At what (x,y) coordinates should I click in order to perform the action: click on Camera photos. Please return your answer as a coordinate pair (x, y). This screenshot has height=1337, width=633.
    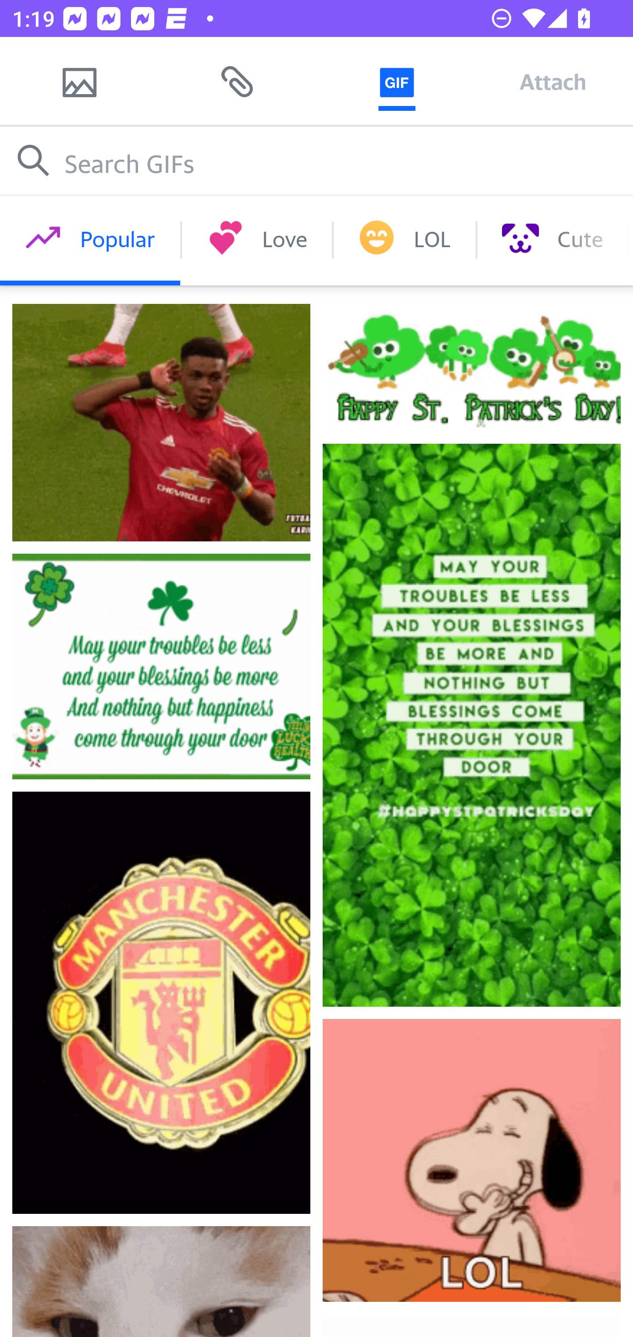
    Looking at the image, I should click on (79, 81).